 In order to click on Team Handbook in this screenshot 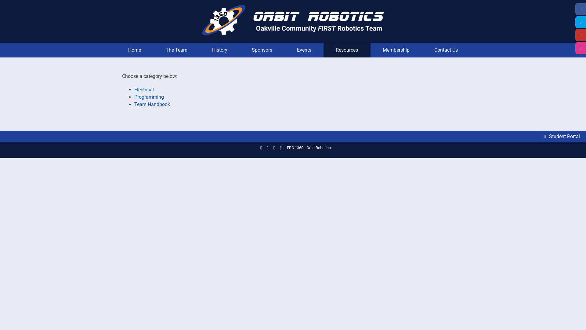, I will do `click(152, 105)`.